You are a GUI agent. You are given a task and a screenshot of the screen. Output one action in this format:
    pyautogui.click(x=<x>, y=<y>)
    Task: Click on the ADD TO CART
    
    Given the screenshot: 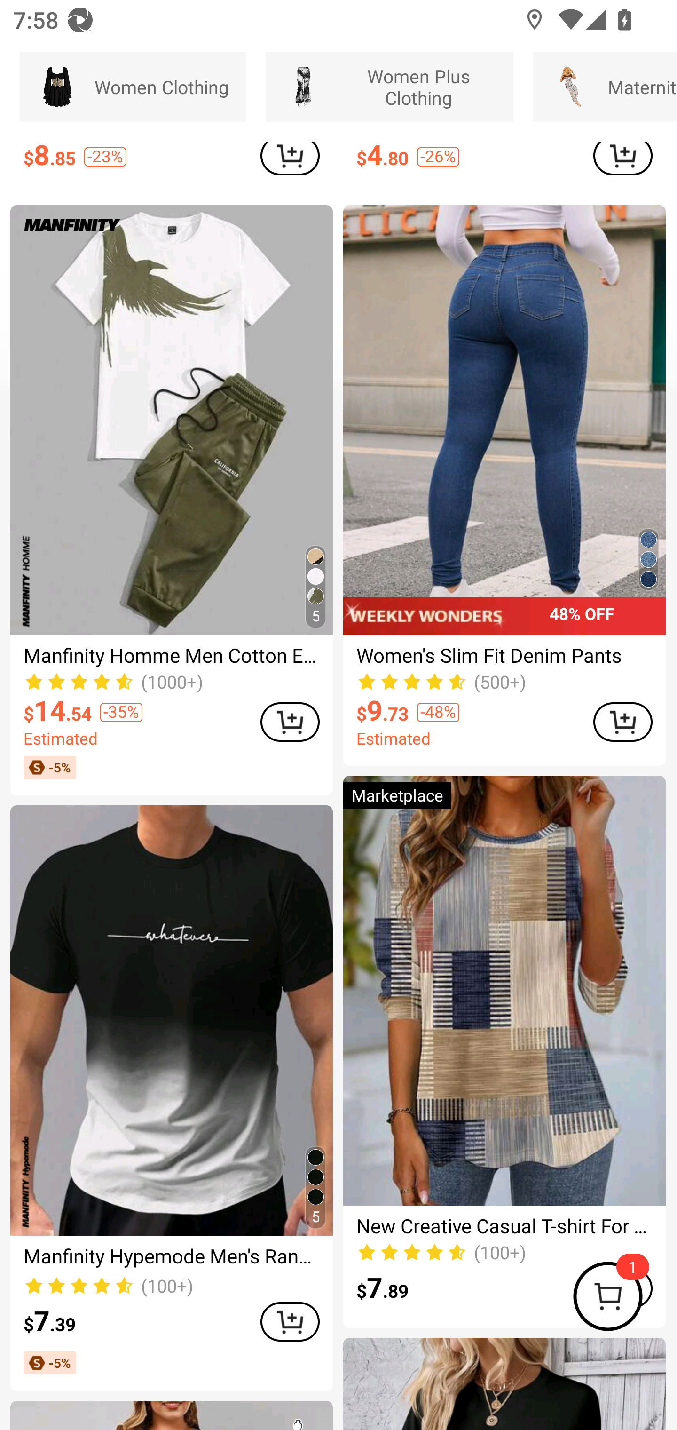 What is the action you would take?
    pyautogui.click(x=290, y=158)
    